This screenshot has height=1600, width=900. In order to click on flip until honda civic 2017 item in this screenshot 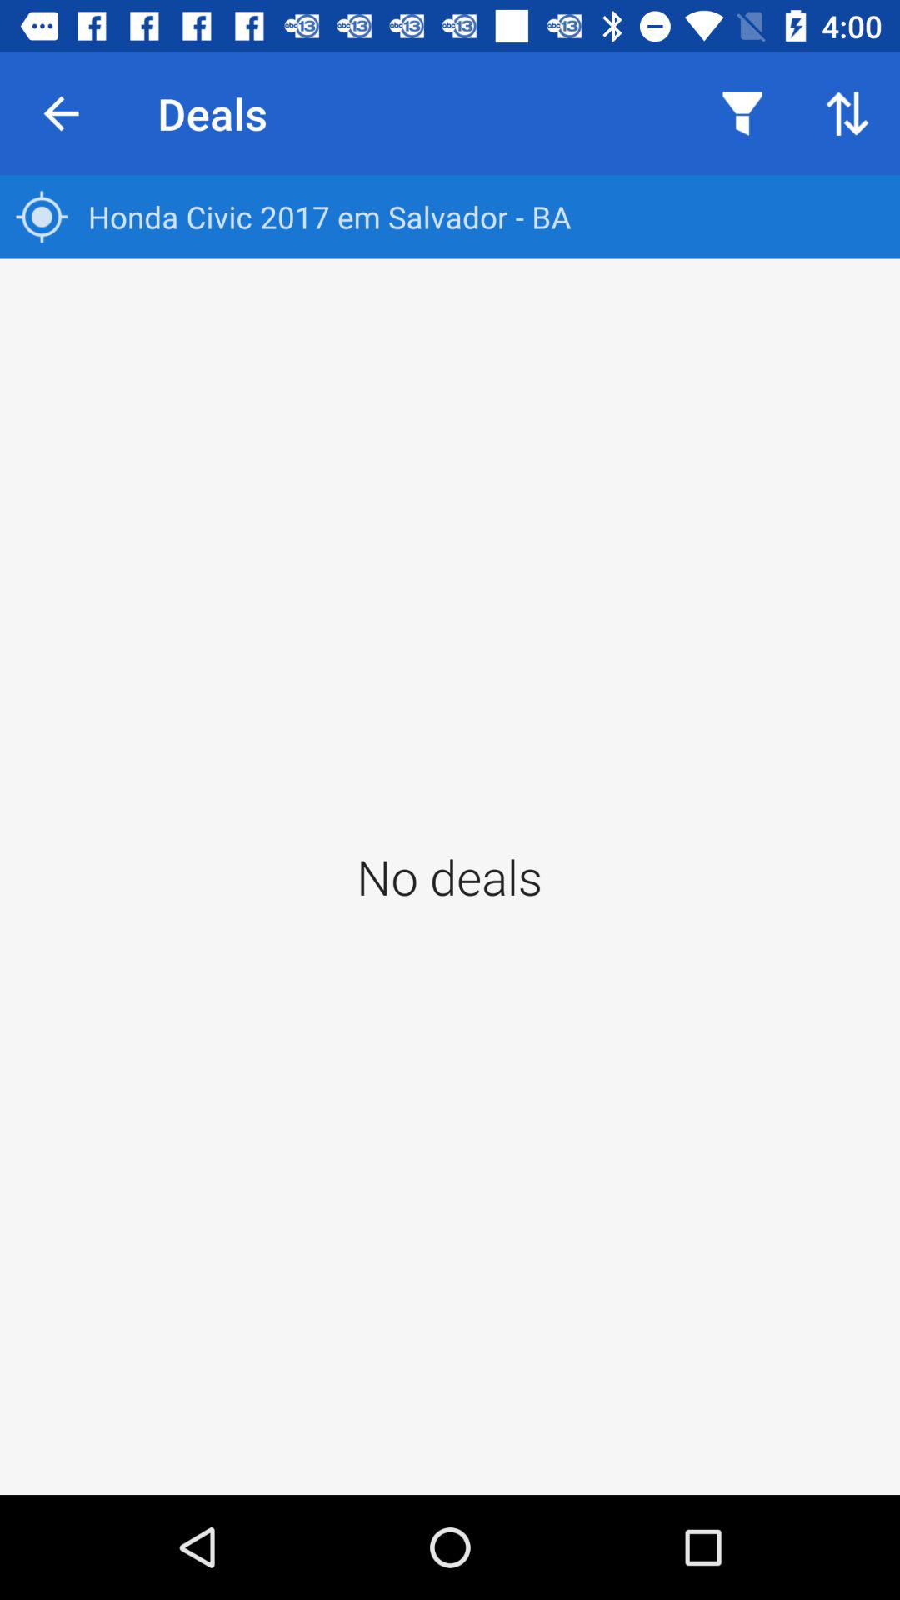, I will do `click(450, 217)`.